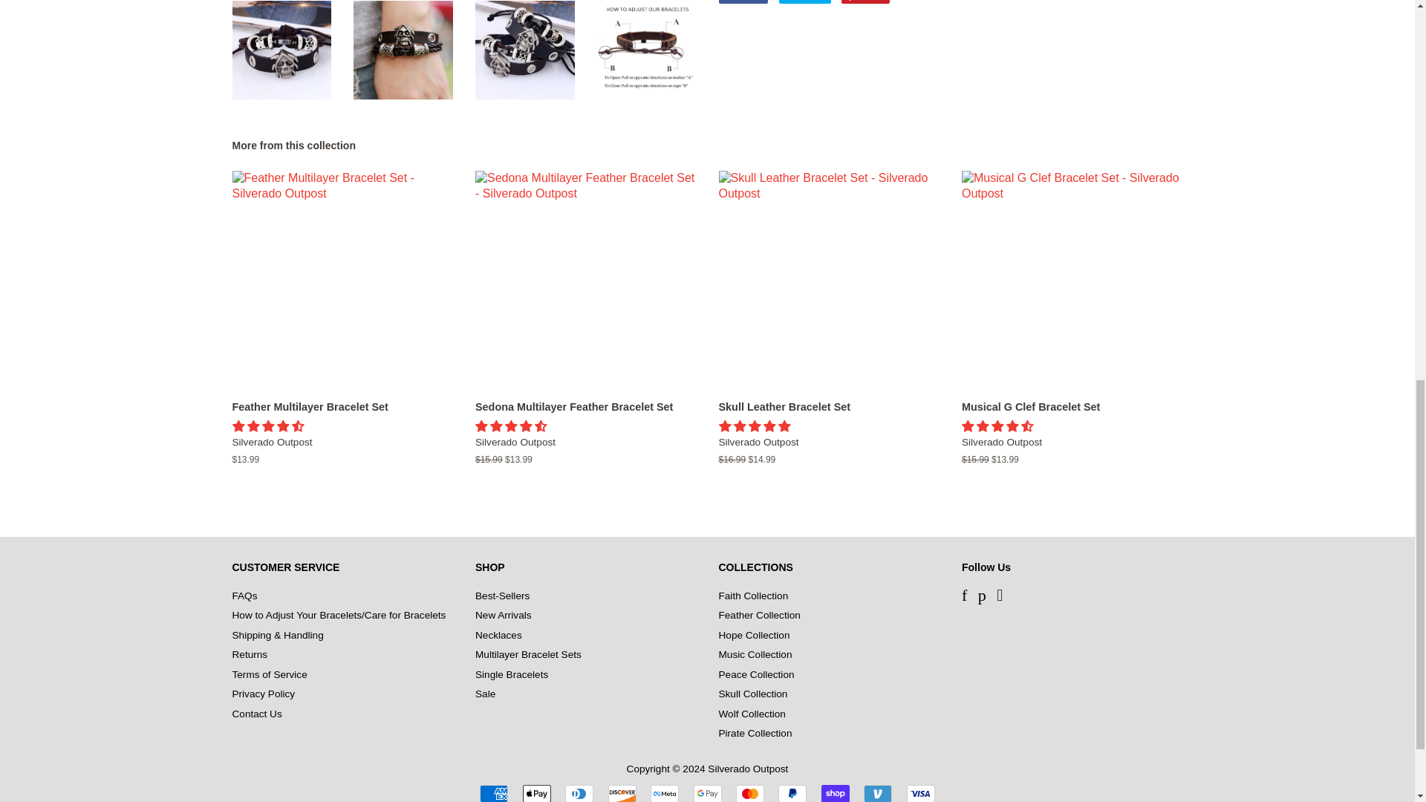 The height and width of the screenshot is (802, 1426). Describe the element at coordinates (579, 793) in the screenshot. I see `Diners Club` at that location.